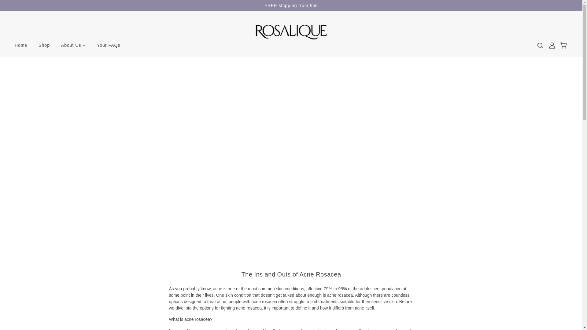  What do you see at coordinates (21, 48) in the screenshot?
I see `Home` at bounding box center [21, 48].